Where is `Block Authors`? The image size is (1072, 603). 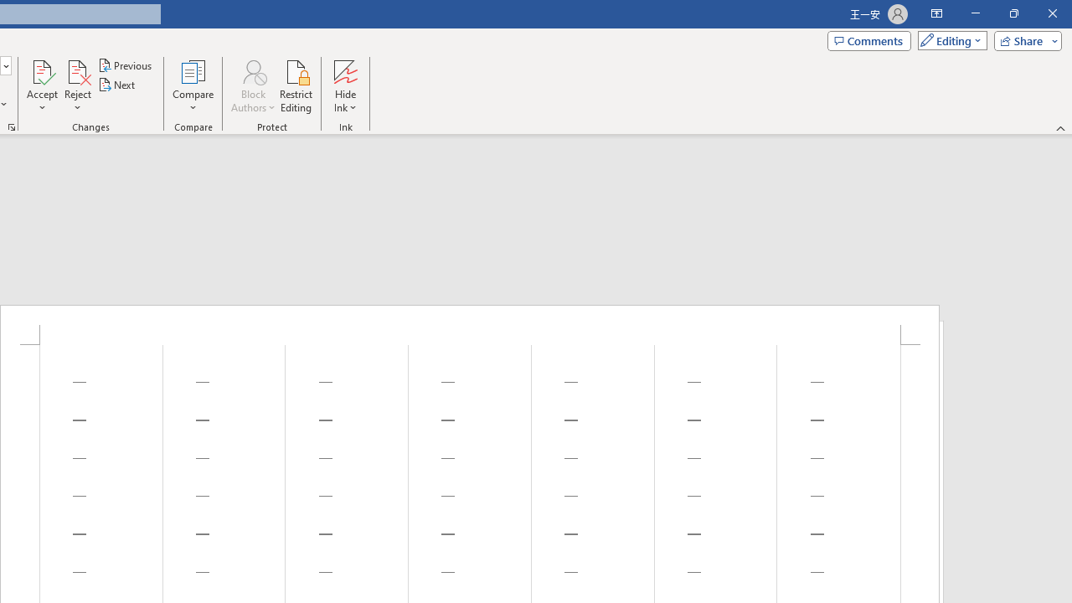 Block Authors is located at coordinates (253, 70).